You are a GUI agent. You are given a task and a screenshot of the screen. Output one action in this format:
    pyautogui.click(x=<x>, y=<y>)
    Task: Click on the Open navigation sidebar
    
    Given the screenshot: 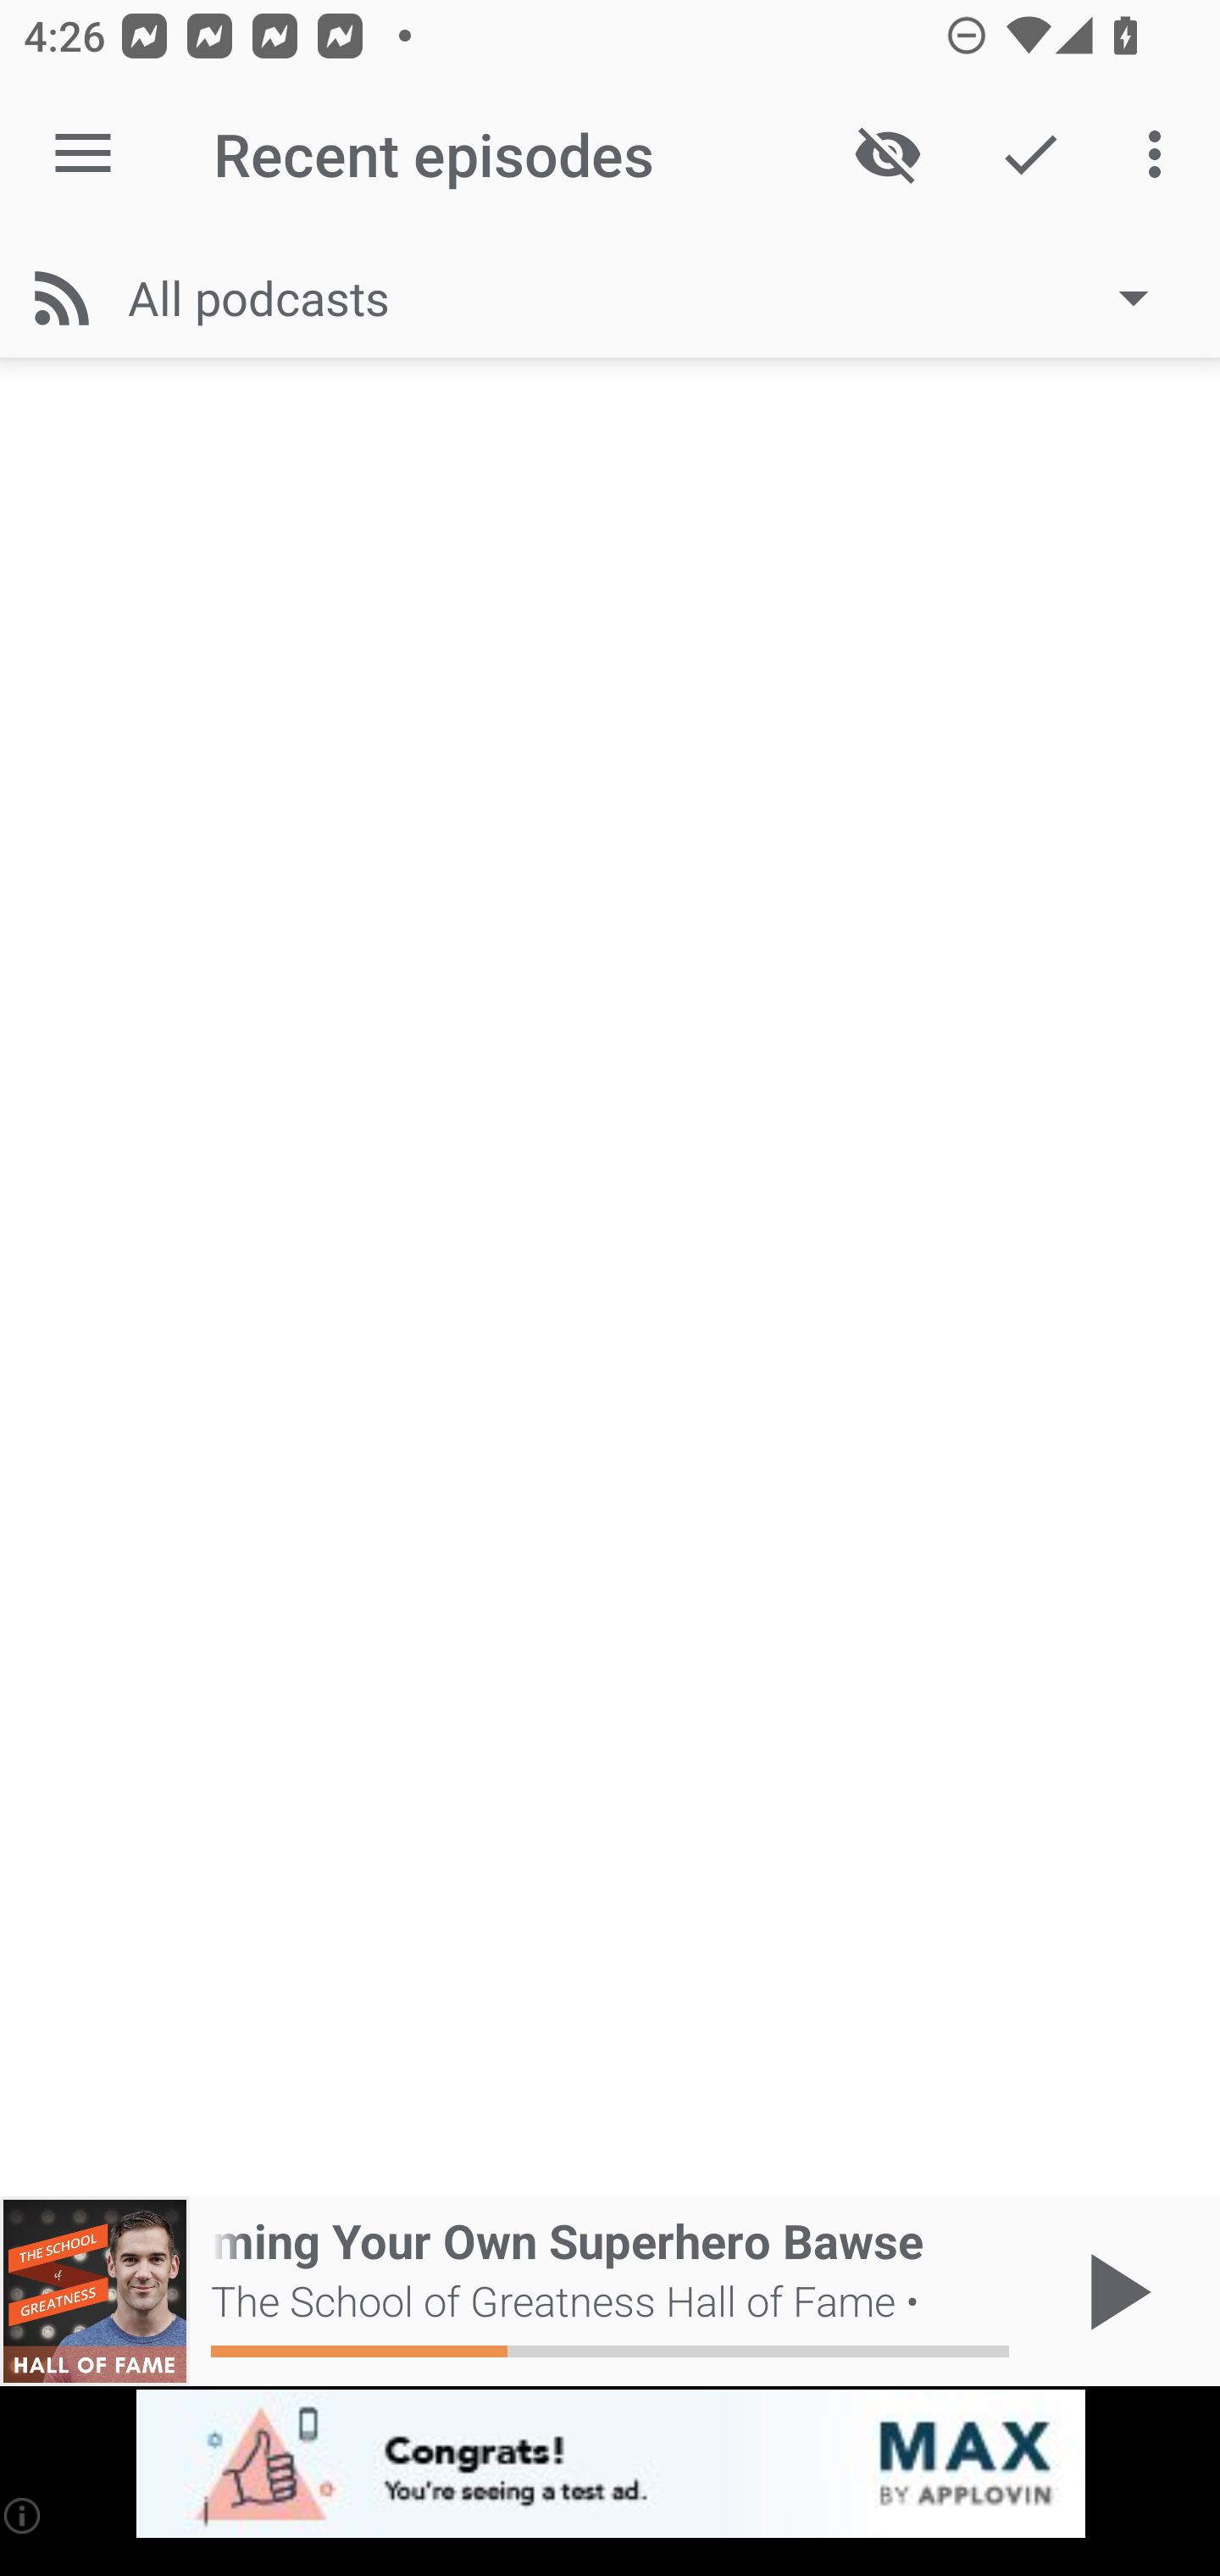 What is the action you would take?
    pyautogui.click(x=83, y=154)
    